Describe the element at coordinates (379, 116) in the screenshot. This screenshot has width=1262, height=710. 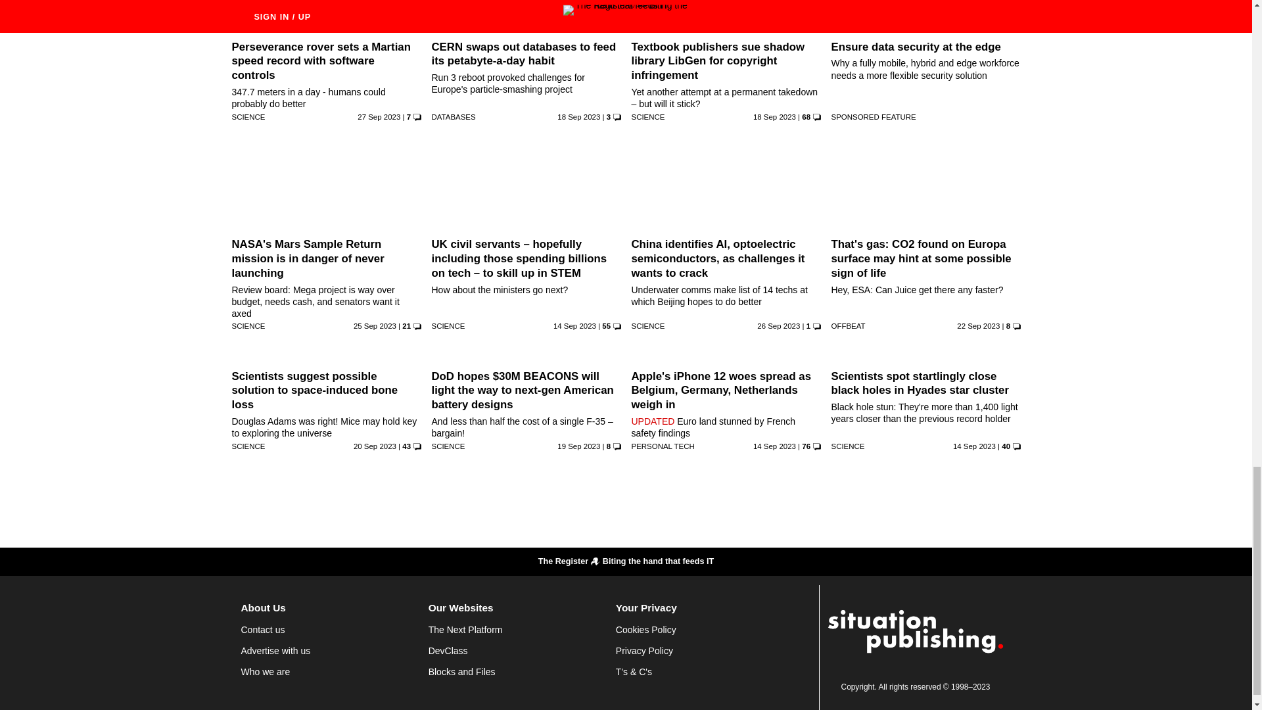
I see `27 Sep 2023 19:0` at that location.